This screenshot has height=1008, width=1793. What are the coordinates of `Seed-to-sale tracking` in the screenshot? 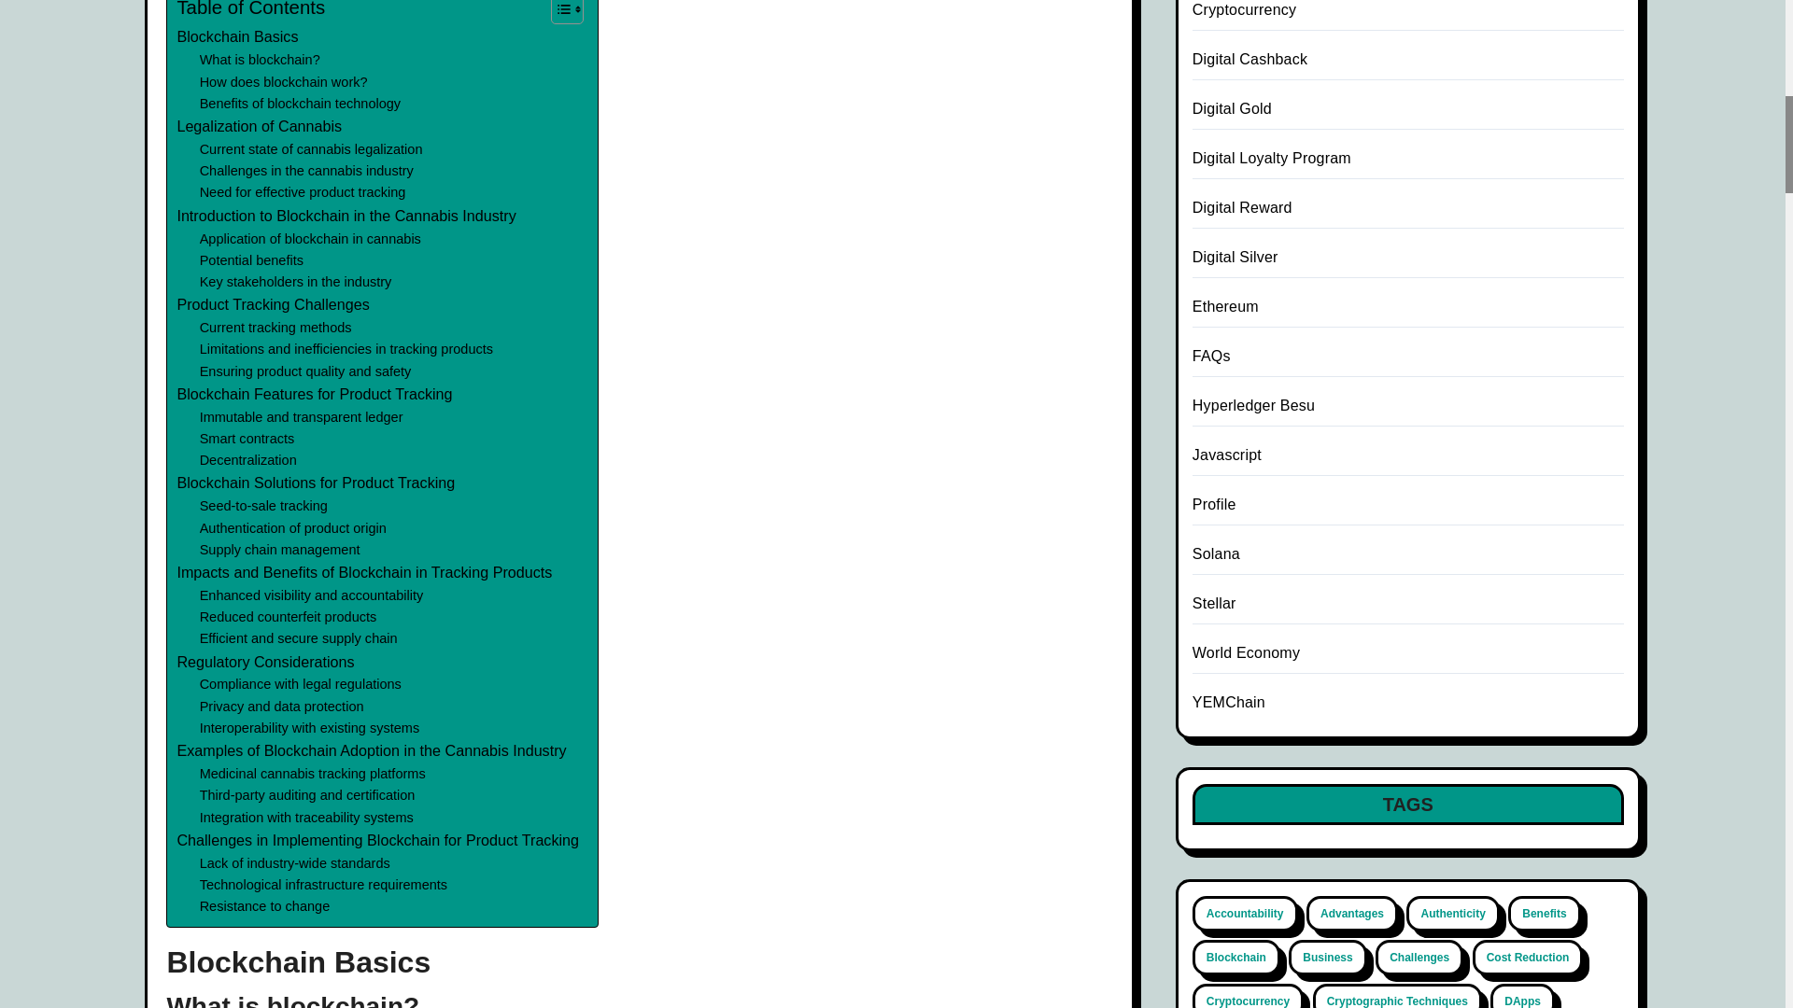 It's located at (263, 506).